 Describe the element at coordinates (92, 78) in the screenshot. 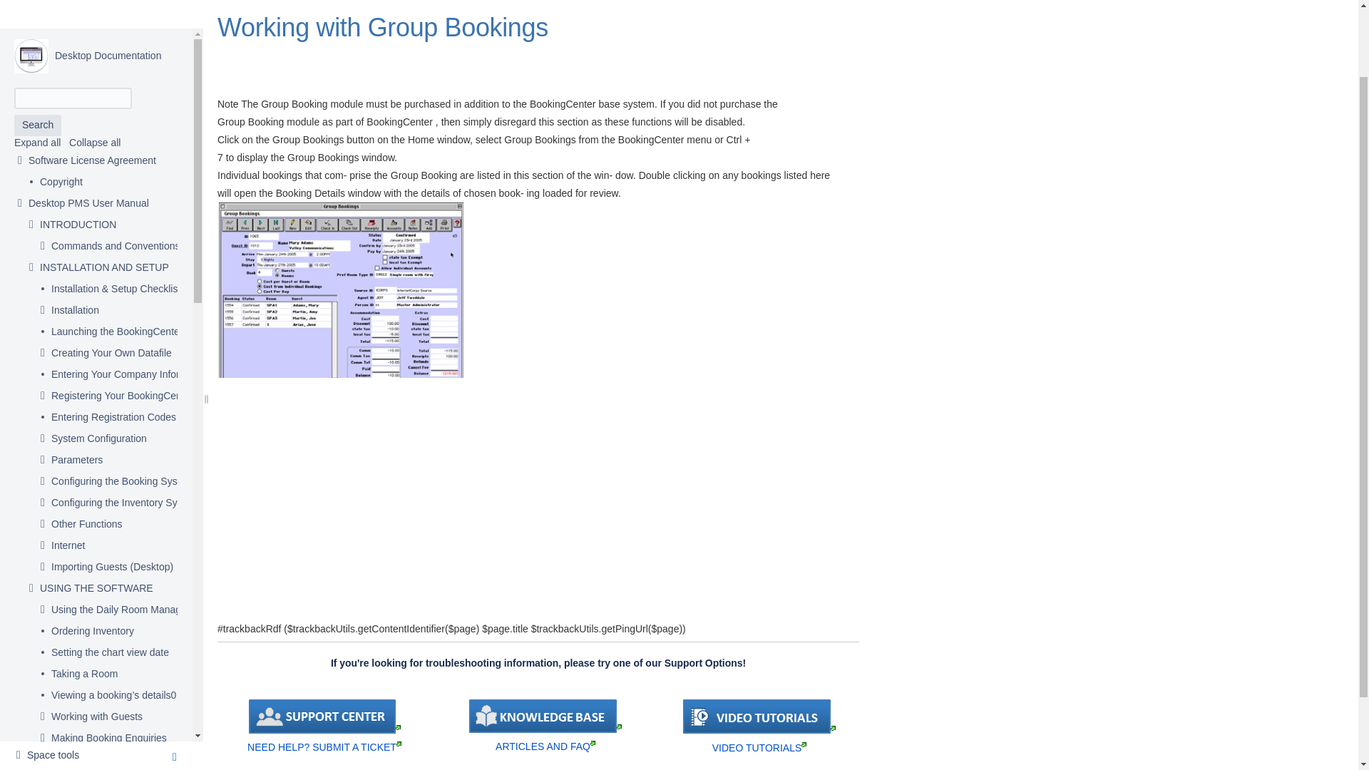

I see `Software License Agreement` at that location.